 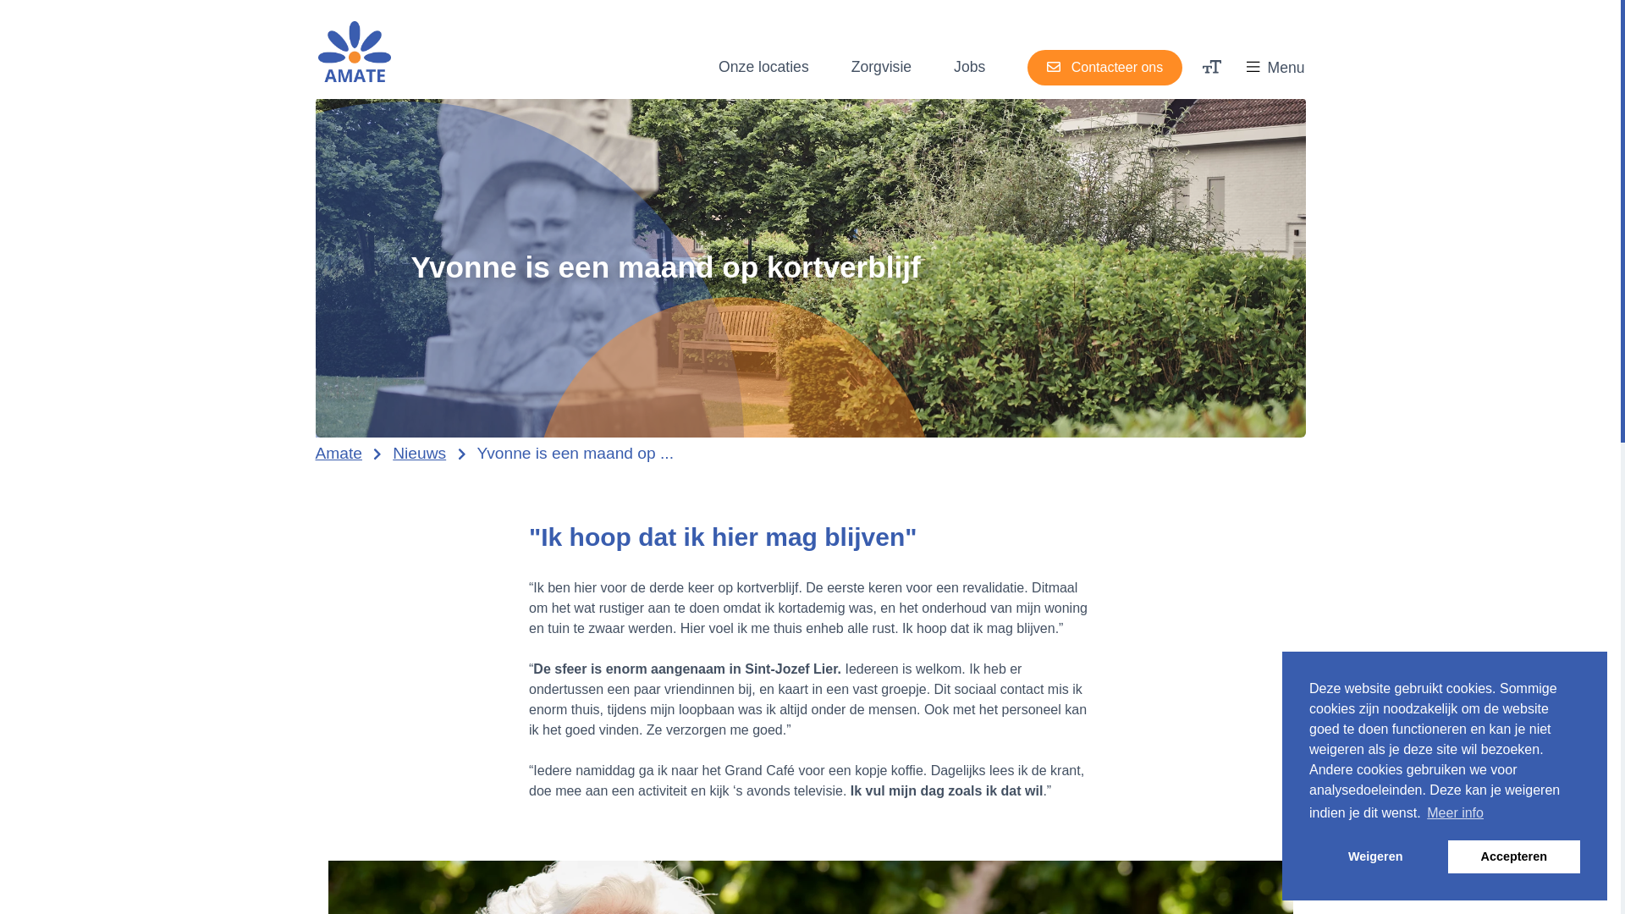 I want to click on Contacteer ons, so click(x=1105, y=68).